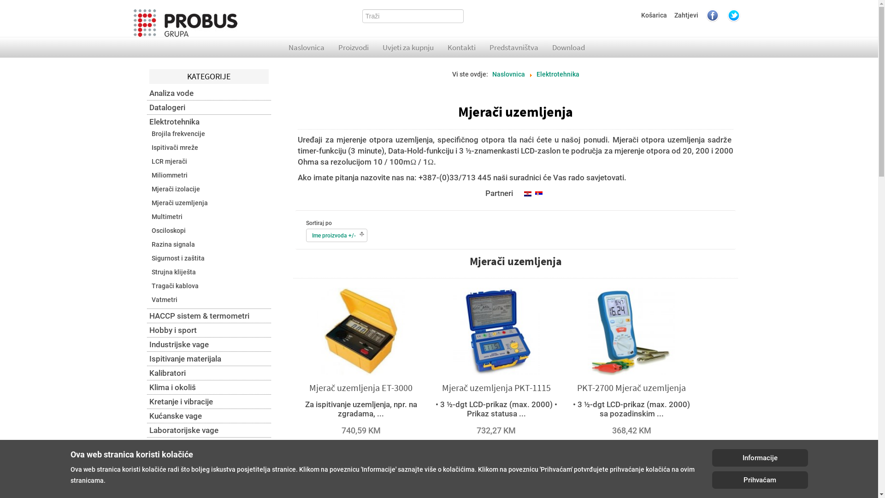 This screenshot has width=885, height=498. What do you see at coordinates (334, 236) in the screenshot?
I see `Ime proizvoda +/-` at bounding box center [334, 236].